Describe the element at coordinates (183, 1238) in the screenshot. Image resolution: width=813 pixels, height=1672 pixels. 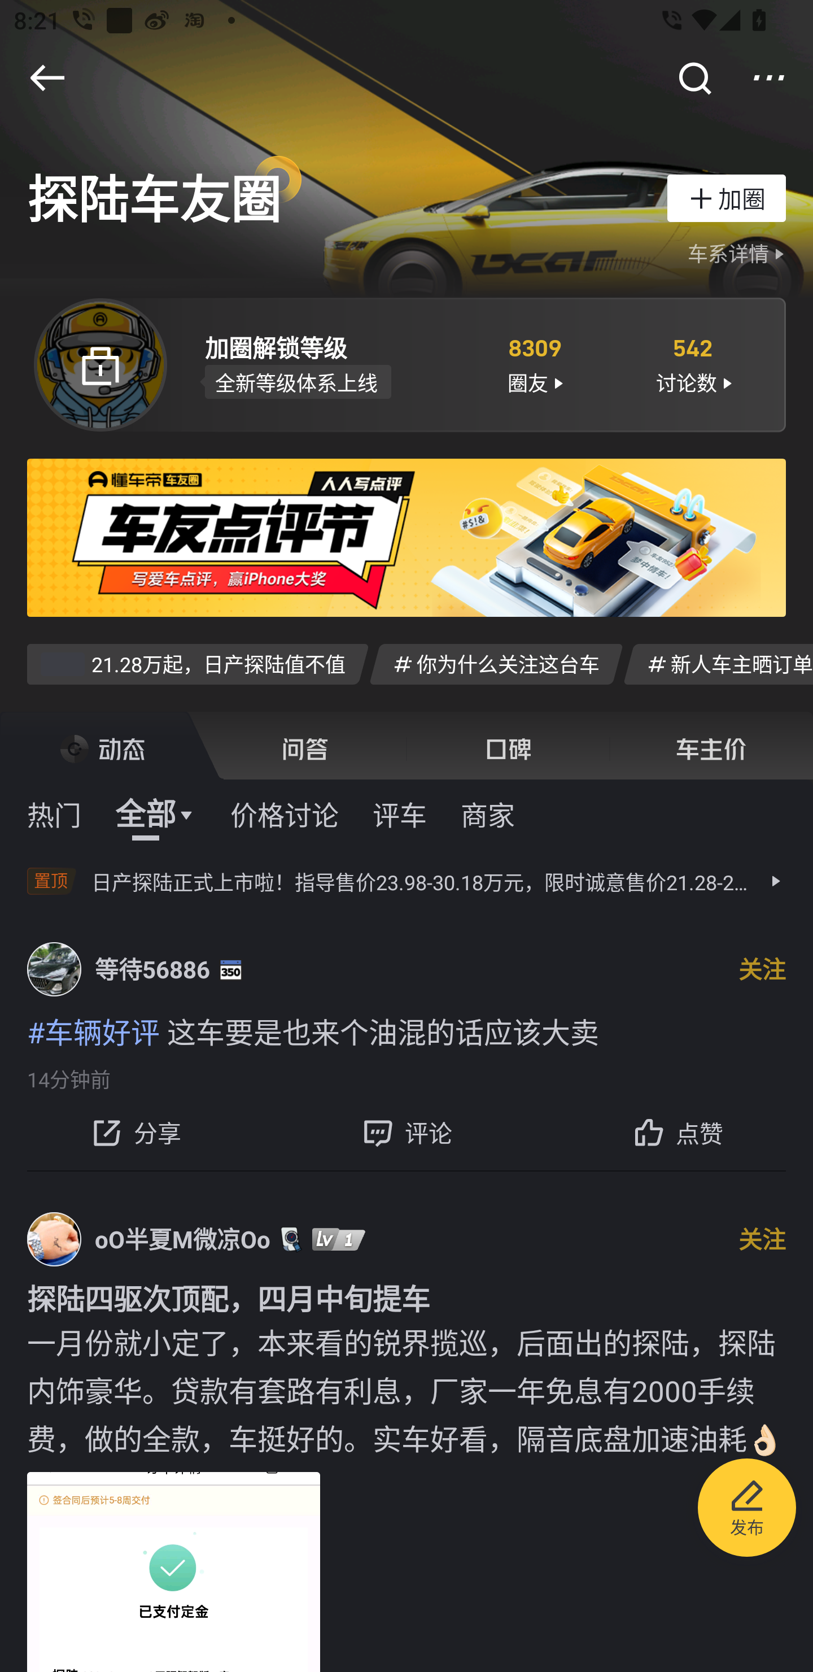
I see `oO半夏M微凉Oo` at that location.